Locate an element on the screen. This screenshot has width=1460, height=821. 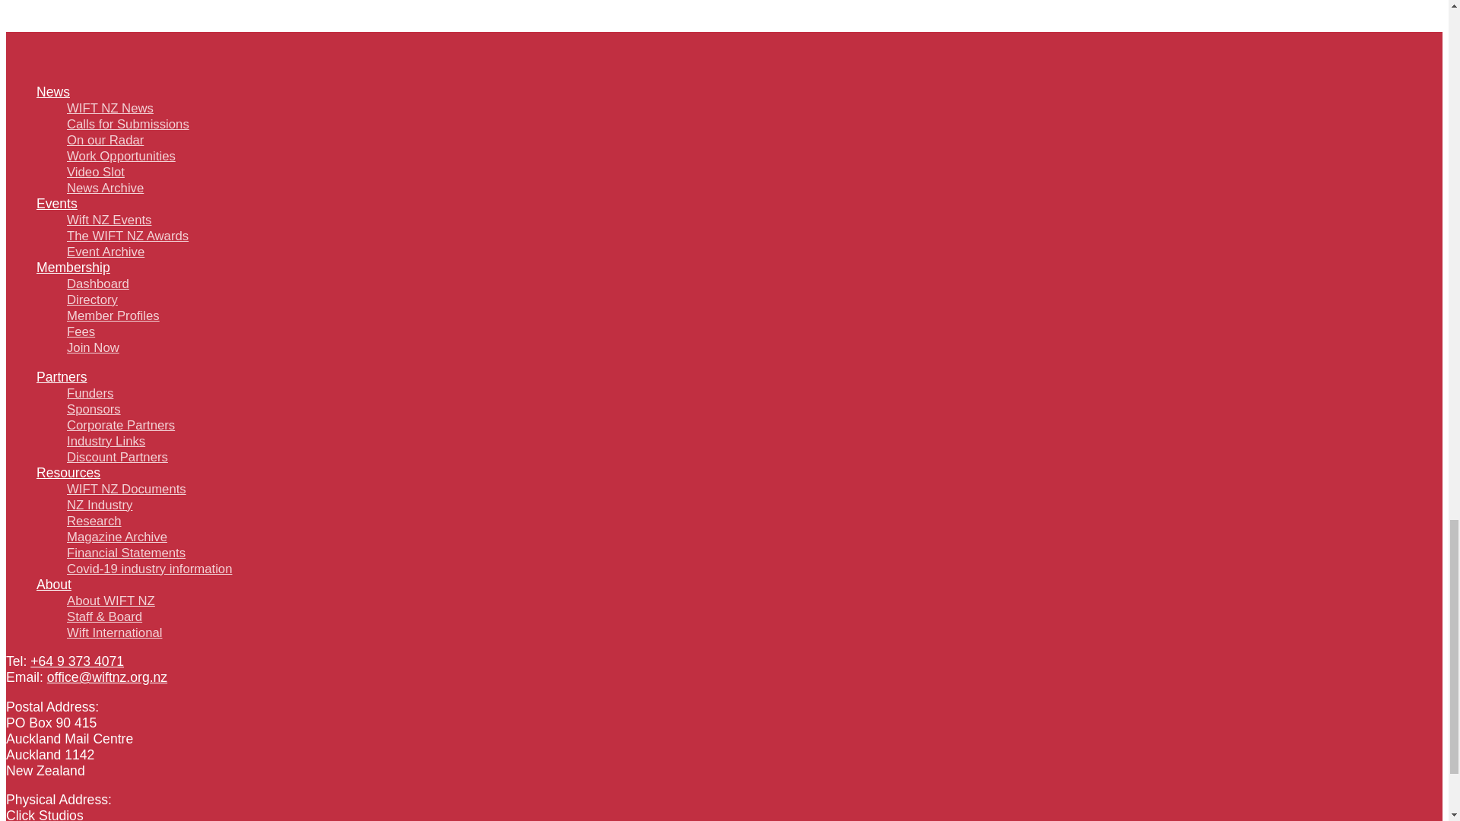
News Archive is located at coordinates (105, 188).